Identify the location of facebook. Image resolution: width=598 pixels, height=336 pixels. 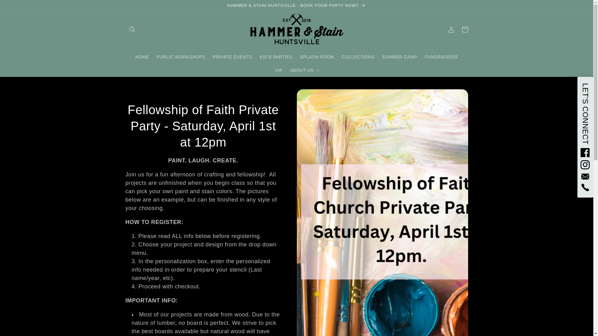
(586, 152).